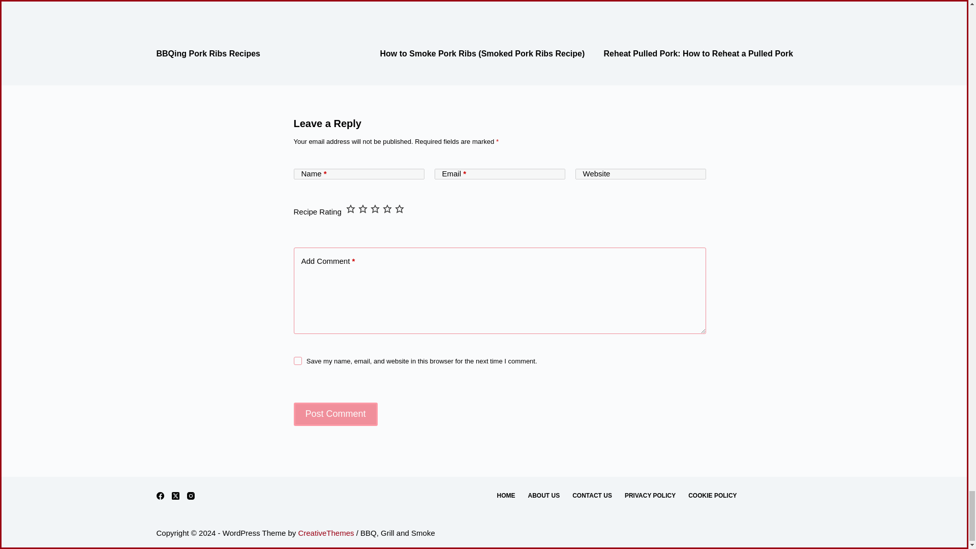  Describe the element at coordinates (297, 361) in the screenshot. I see `yes` at that location.